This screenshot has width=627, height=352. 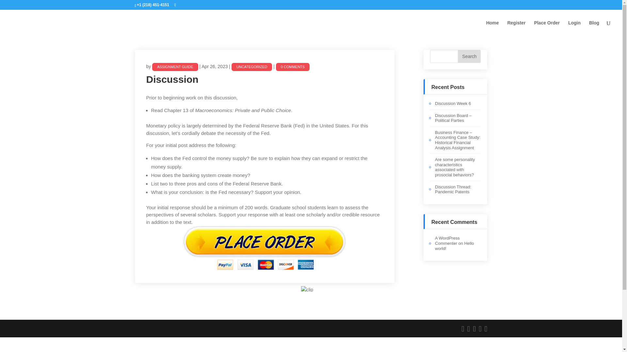 I want to click on Register, so click(x=516, y=28).